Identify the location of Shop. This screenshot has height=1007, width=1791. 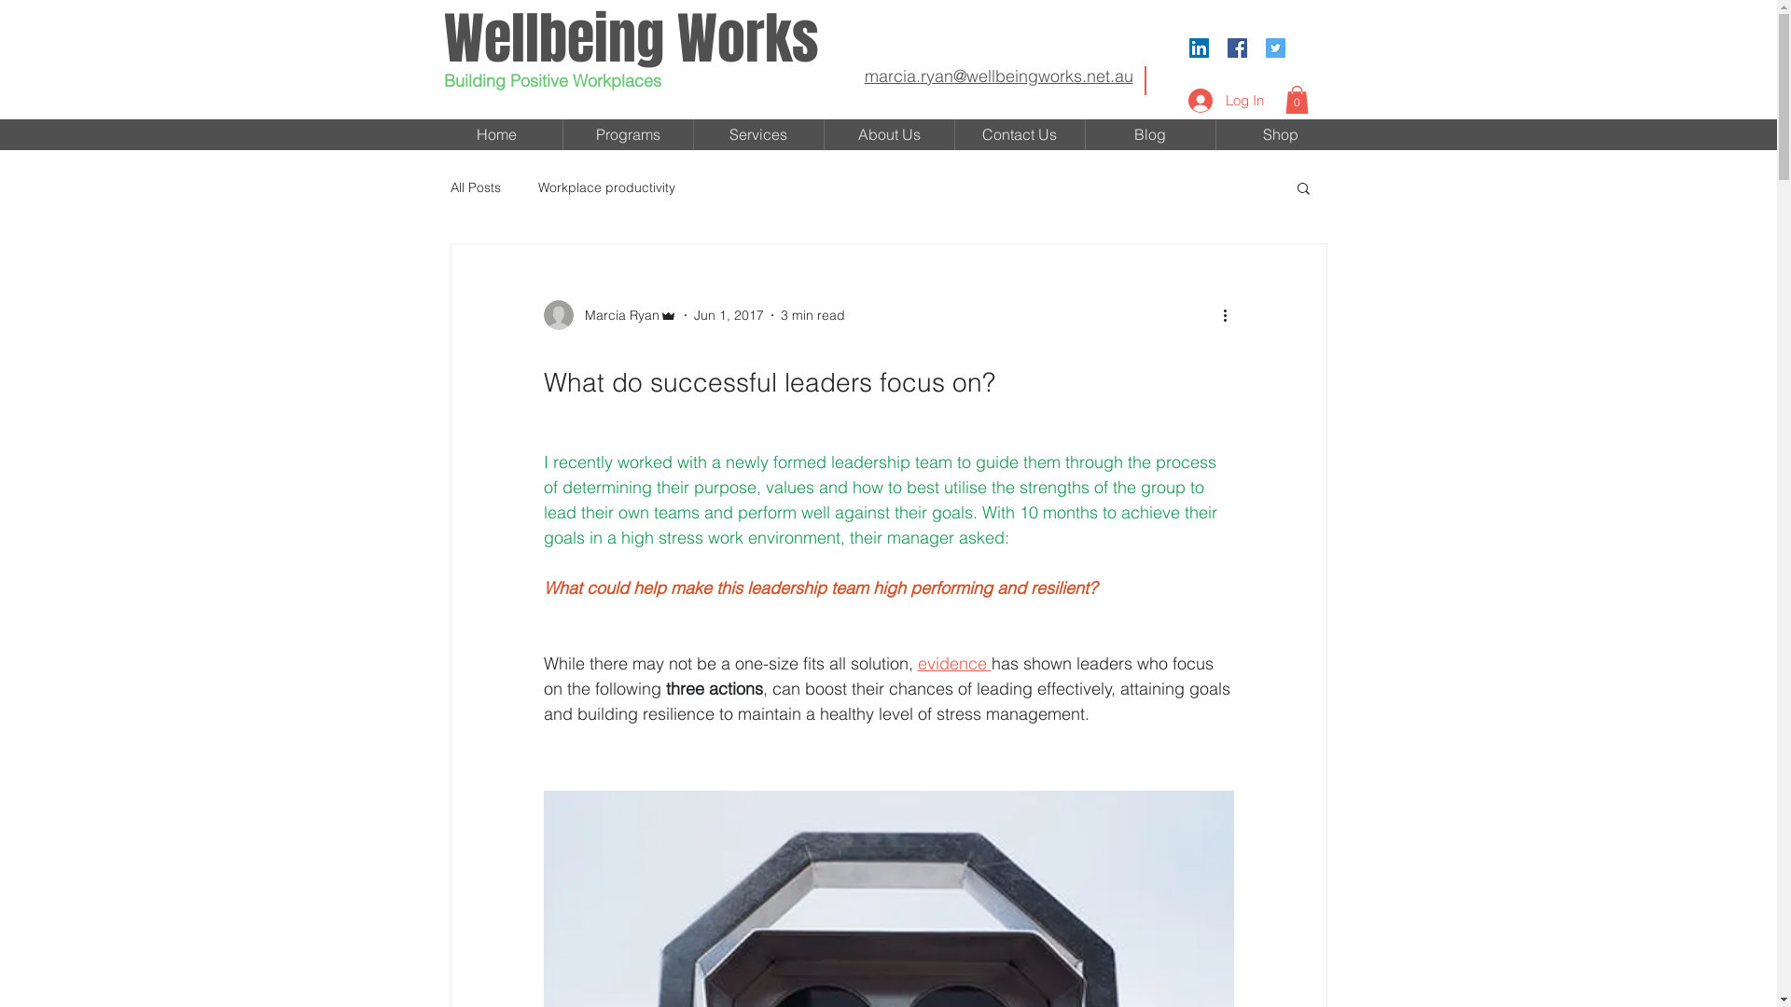
(1282, 134).